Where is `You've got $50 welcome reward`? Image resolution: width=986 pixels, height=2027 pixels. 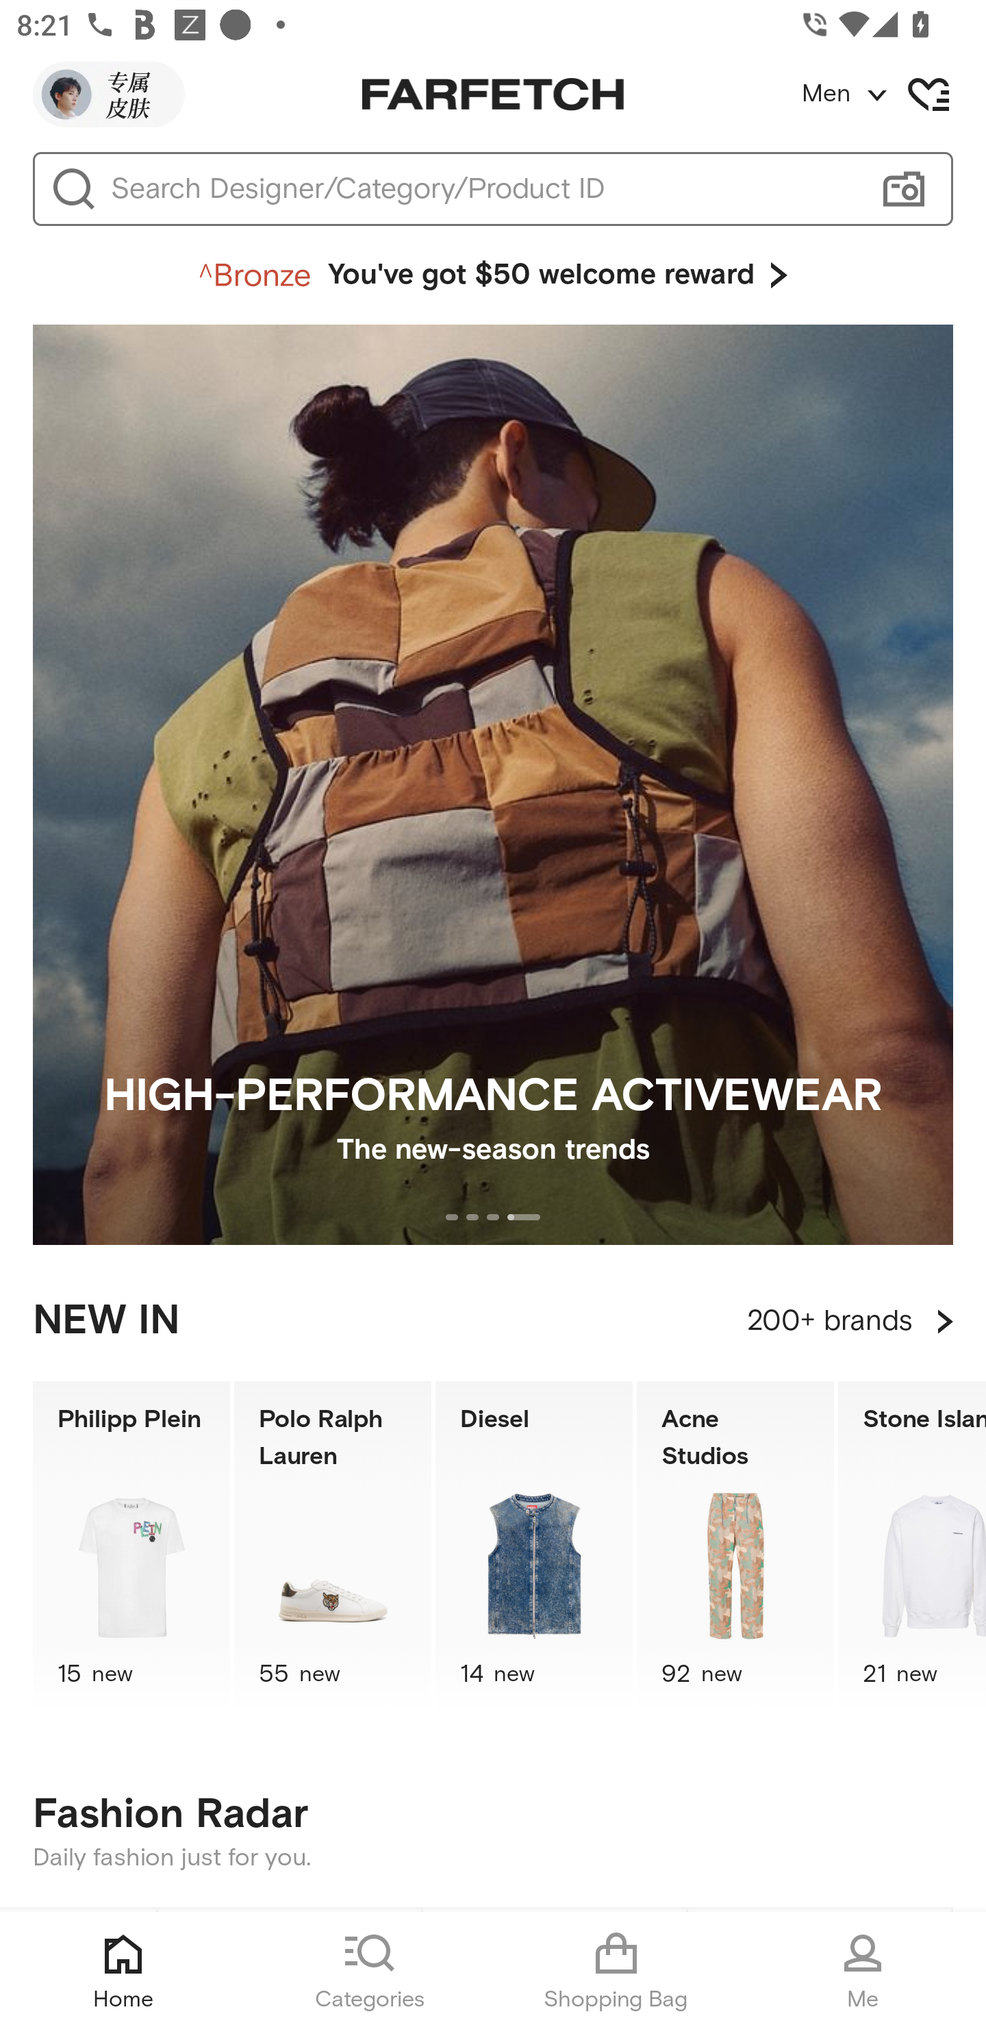 You've got $50 welcome reward is located at coordinates (493, 275).